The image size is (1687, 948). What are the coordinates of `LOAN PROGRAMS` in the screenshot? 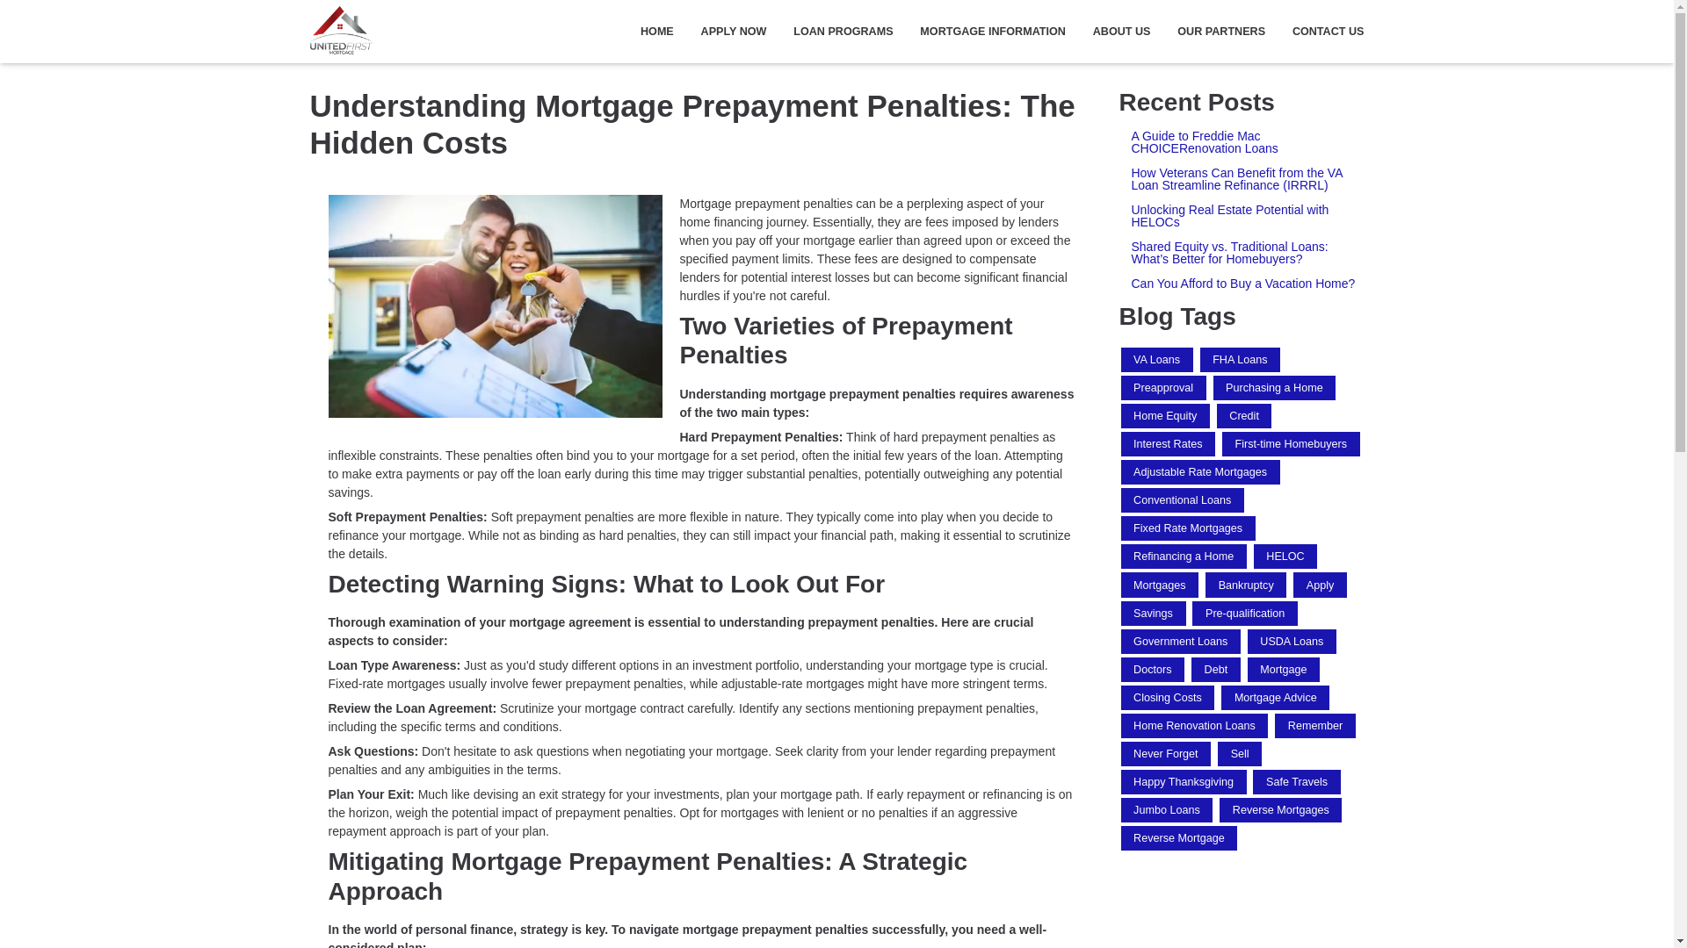 It's located at (843, 32).